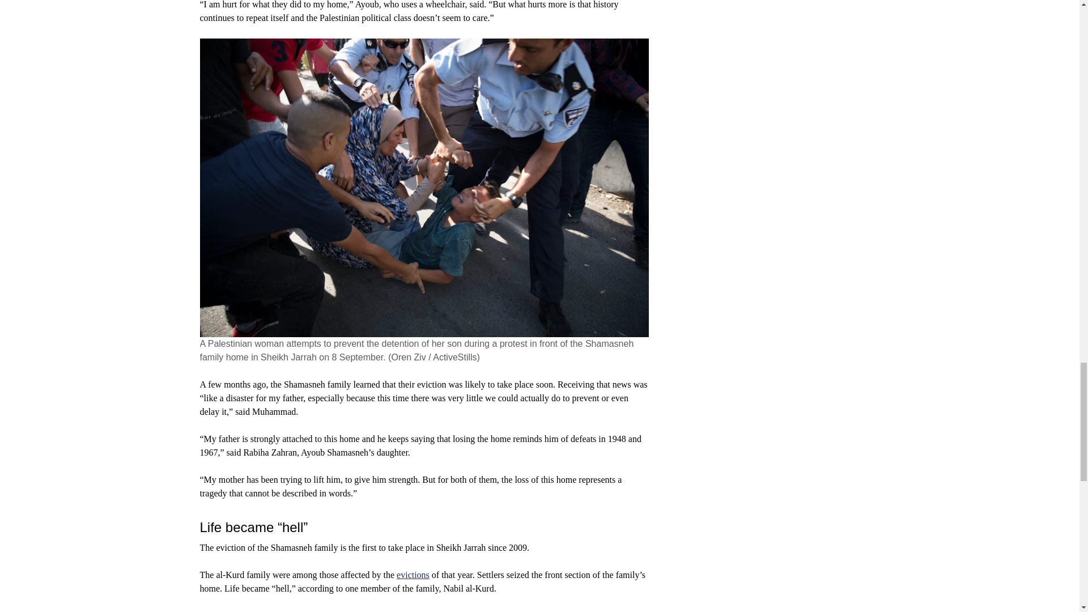 The image size is (1088, 612). What do you see at coordinates (413, 575) in the screenshot?
I see `evictions` at bounding box center [413, 575].